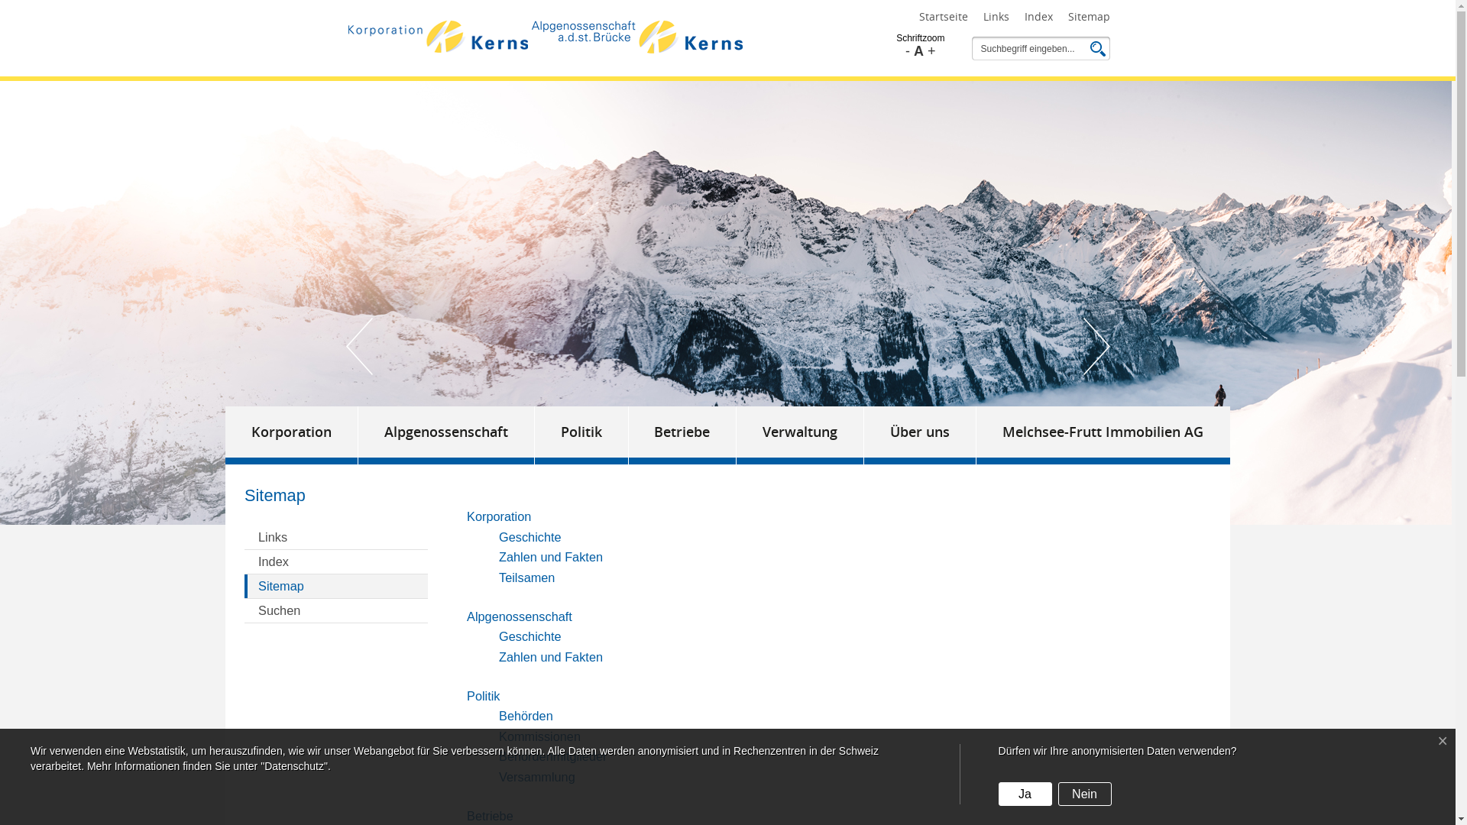 This screenshot has width=1467, height=825. What do you see at coordinates (336, 562) in the screenshot?
I see `Index` at bounding box center [336, 562].